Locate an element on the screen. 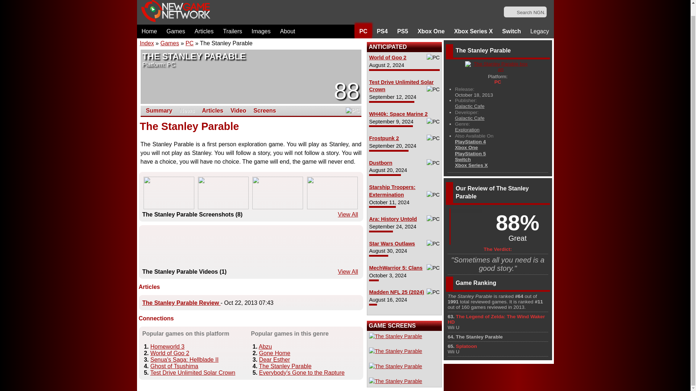  Images is located at coordinates (261, 31).